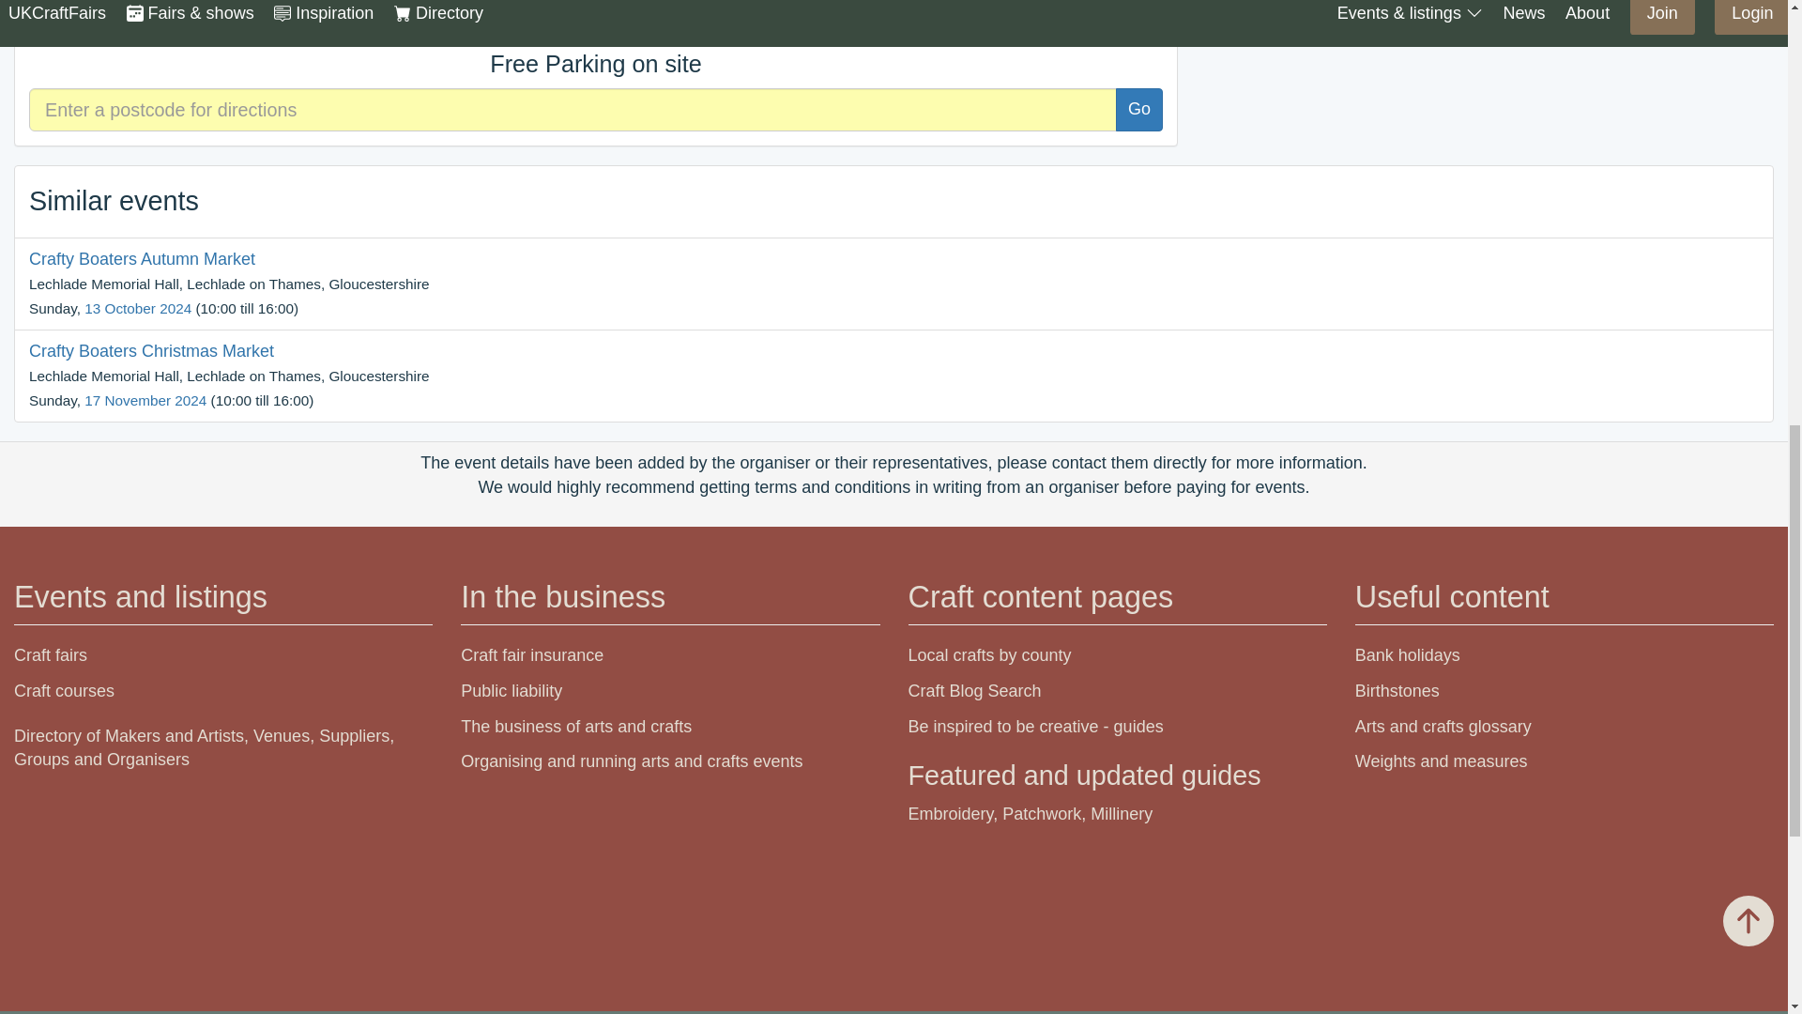 This screenshot has width=1802, height=1014. Describe the element at coordinates (740, 22) in the screenshot. I see `Gloucestershire` at that location.